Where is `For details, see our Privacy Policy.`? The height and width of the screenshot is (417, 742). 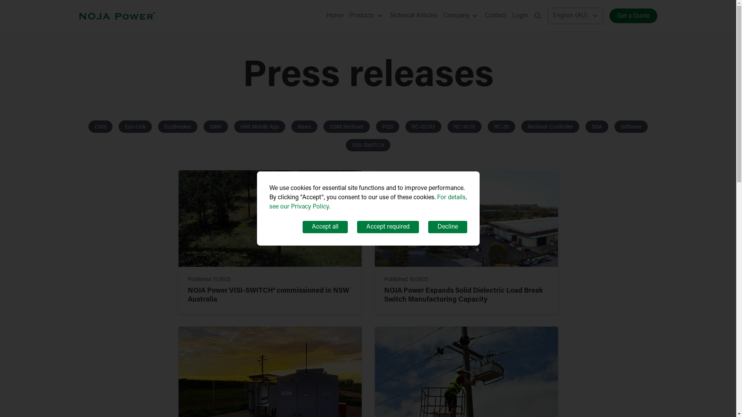
For details, see our Privacy Policy. is located at coordinates (368, 202).